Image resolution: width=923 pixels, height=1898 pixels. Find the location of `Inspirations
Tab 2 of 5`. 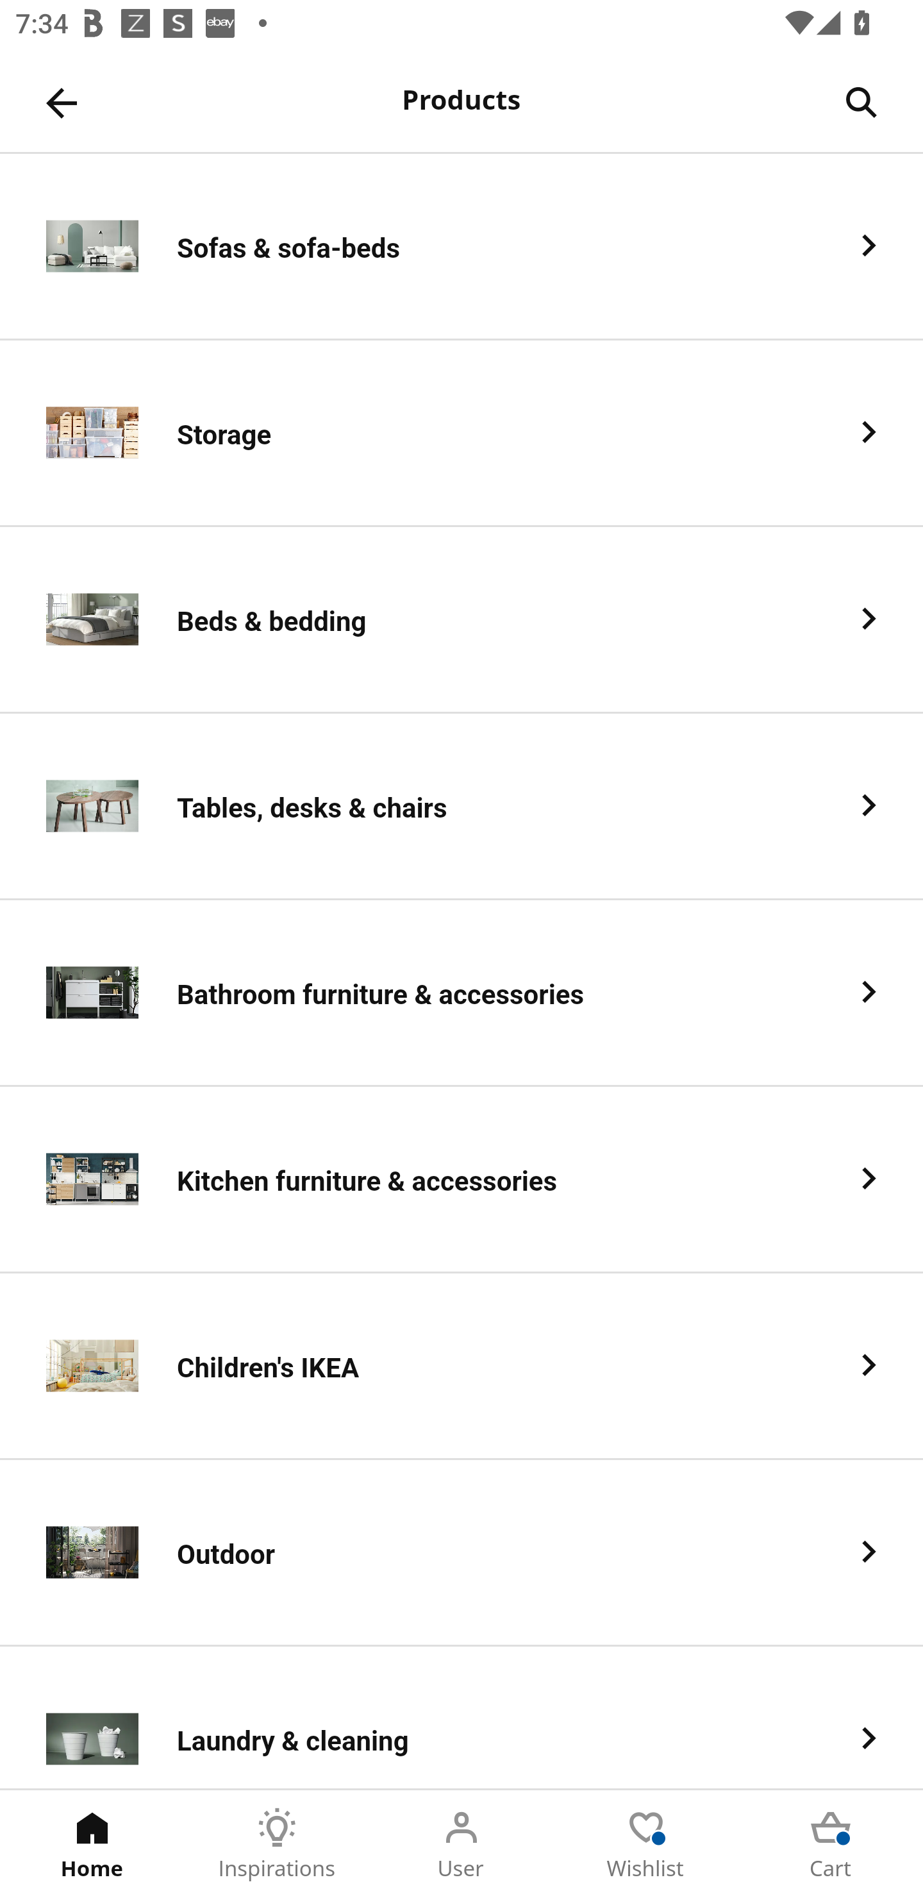

Inspirations
Tab 2 of 5 is located at coordinates (277, 1844).